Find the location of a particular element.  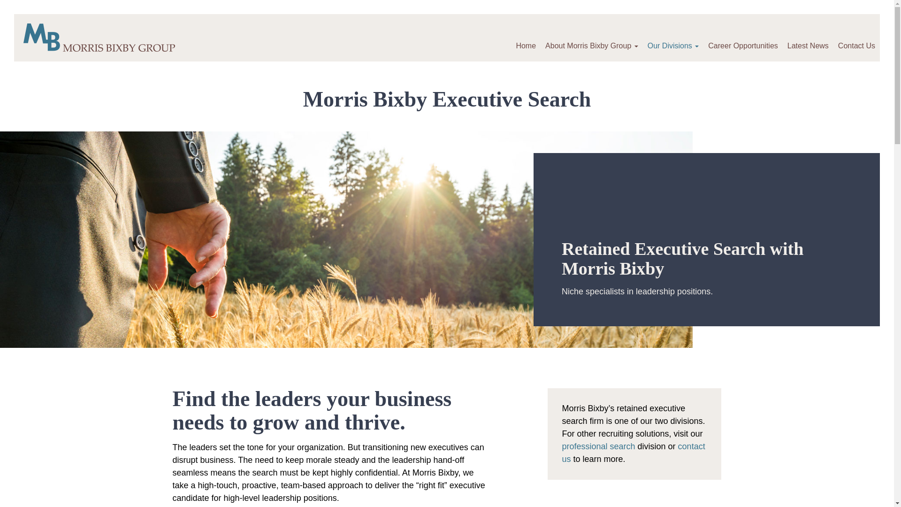

Latest News is located at coordinates (808, 38).